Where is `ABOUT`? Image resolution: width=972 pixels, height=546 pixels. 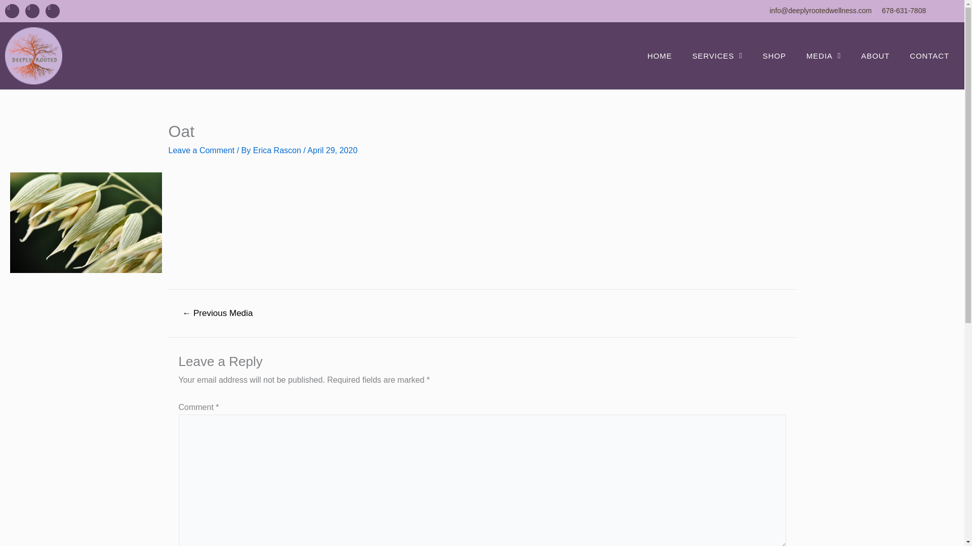
ABOUT is located at coordinates (875, 56).